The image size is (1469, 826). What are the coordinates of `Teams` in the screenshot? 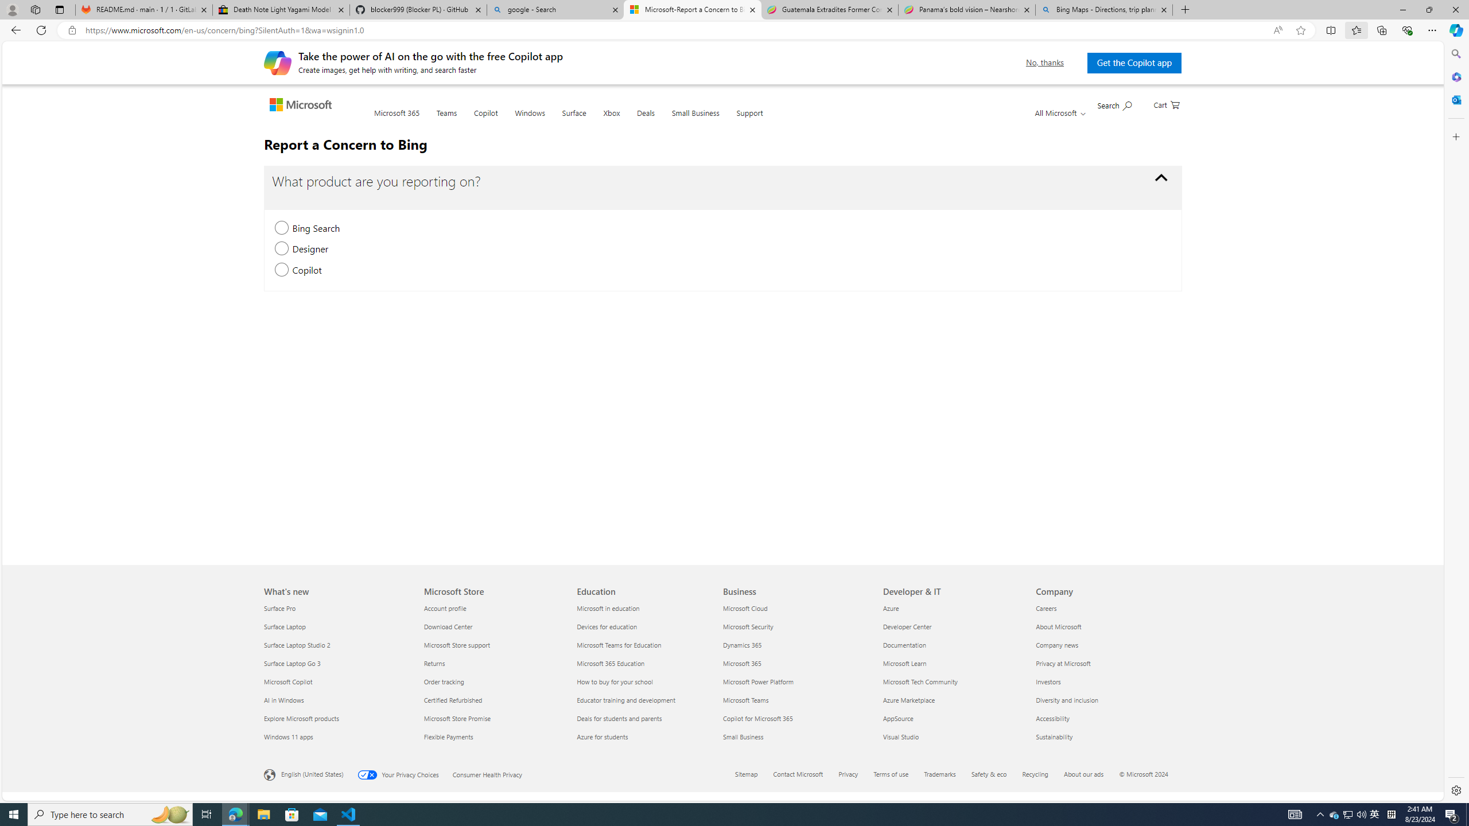 It's located at (446, 119).